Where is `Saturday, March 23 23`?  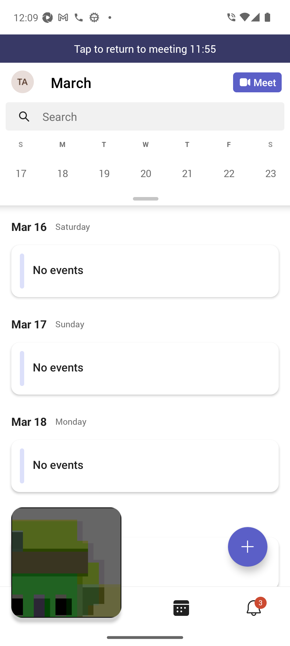
Saturday, March 23 23 is located at coordinates (270, 173).